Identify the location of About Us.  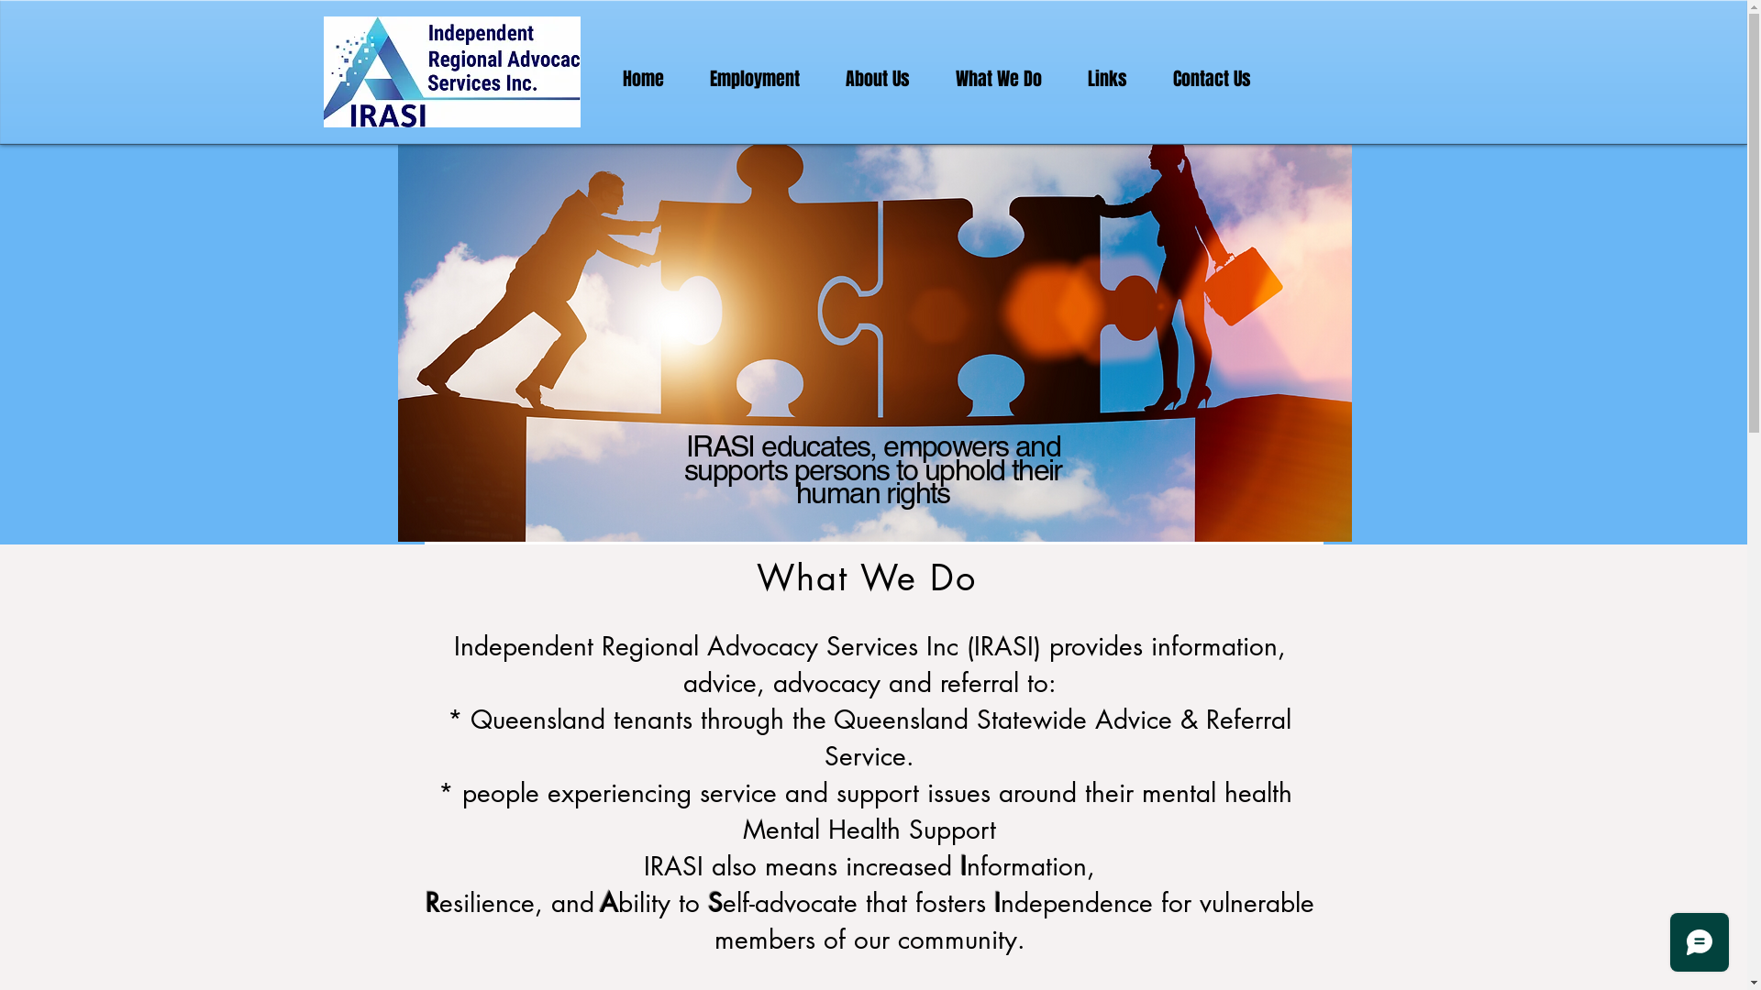
(877, 79).